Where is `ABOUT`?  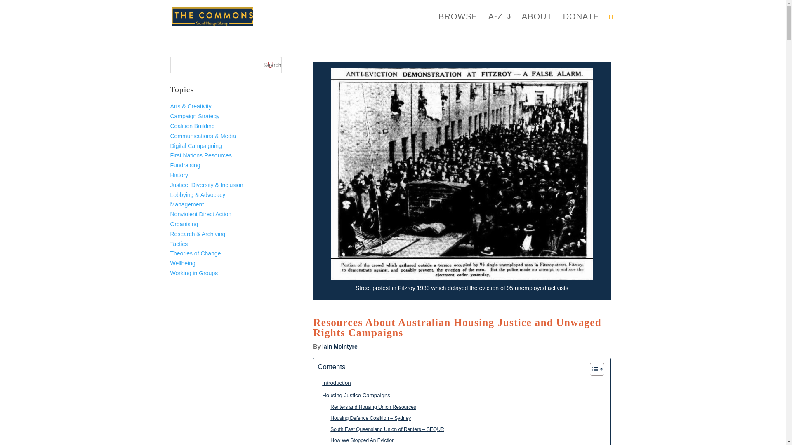
ABOUT is located at coordinates (537, 23).